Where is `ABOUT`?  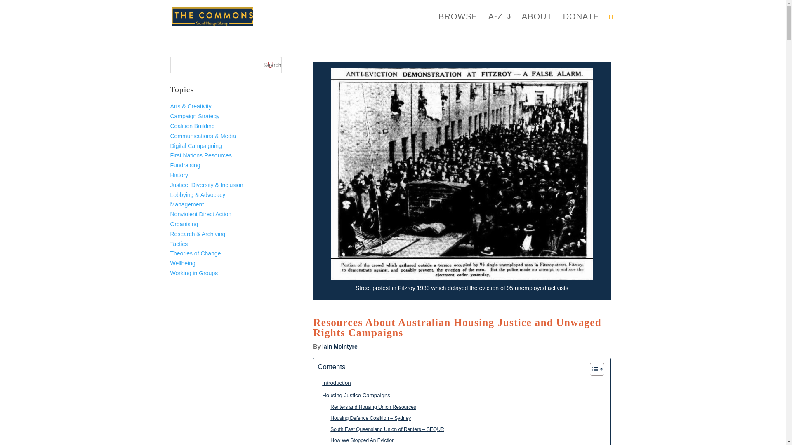
ABOUT is located at coordinates (537, 23).